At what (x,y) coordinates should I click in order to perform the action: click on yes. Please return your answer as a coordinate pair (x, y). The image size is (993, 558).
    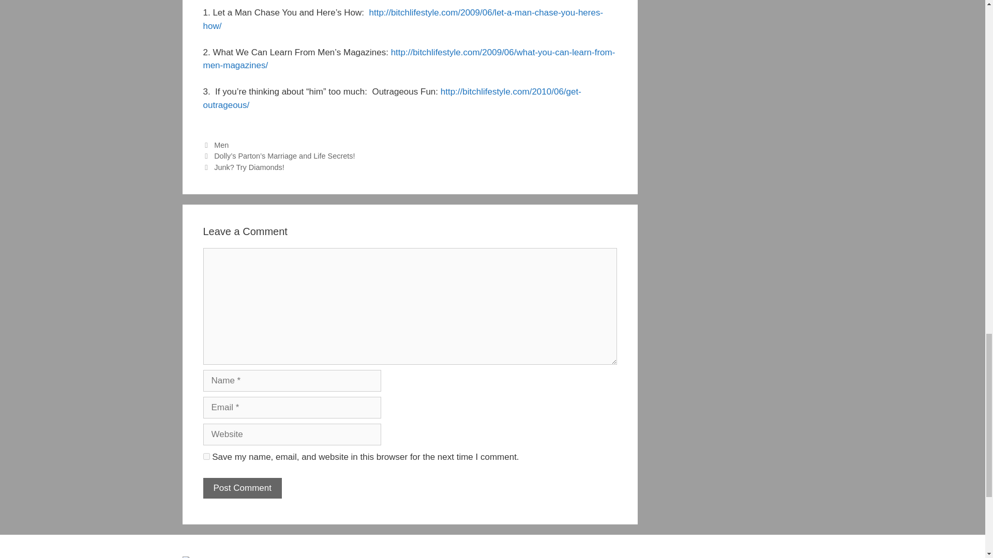
    Looking at the image, I should click on (206, 456).